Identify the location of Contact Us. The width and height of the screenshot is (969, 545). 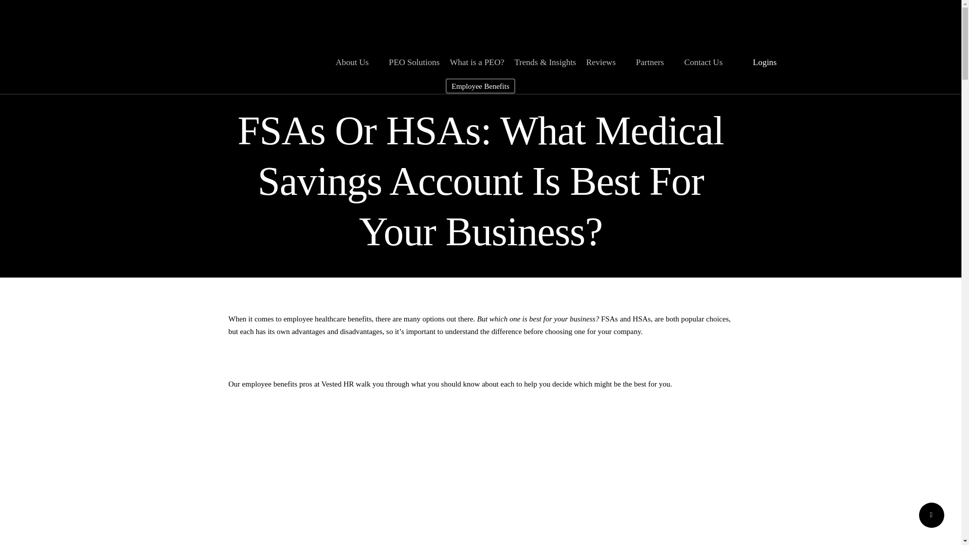
(708, 62).